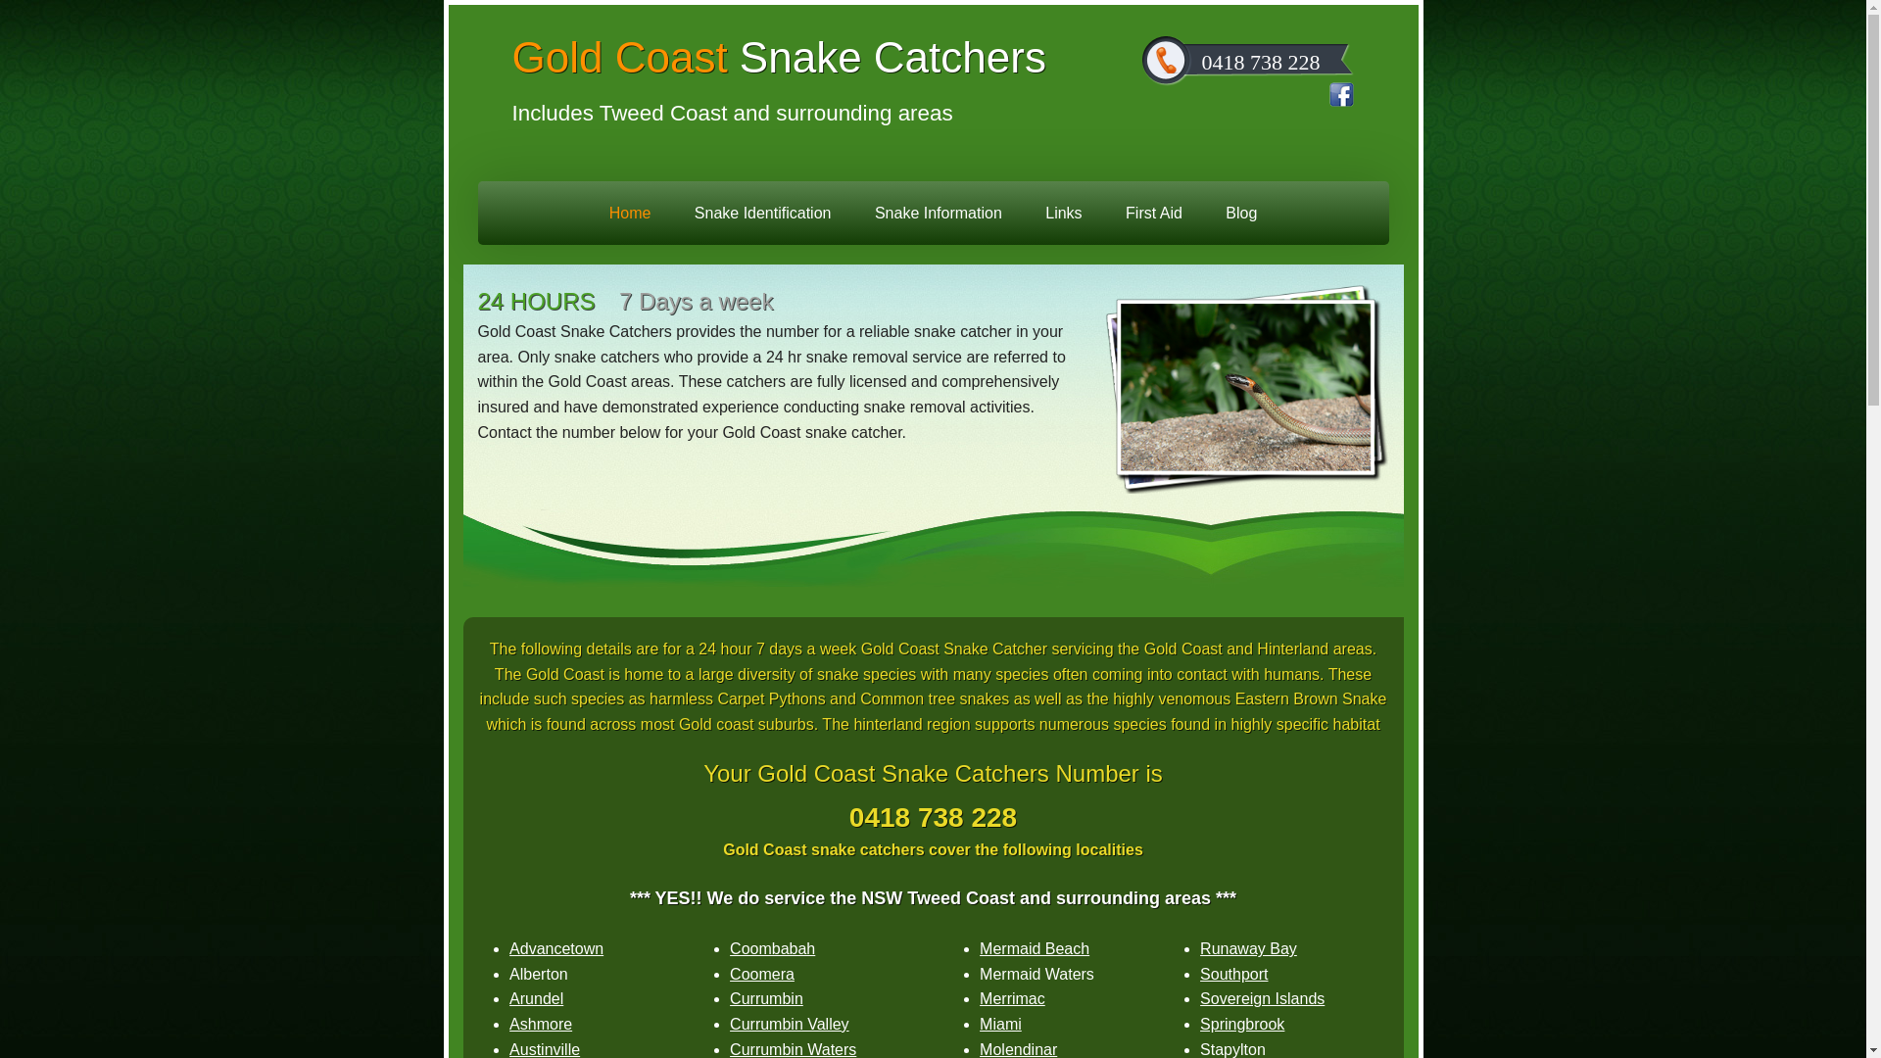  What do you see at coordinates (1013, 999) in the screenshot?
I see `Merrimac` at bounding box center [1013, 999].